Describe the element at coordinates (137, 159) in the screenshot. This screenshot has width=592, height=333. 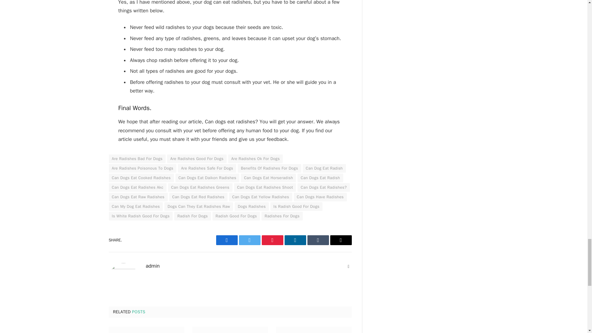
I see `Are Radishes Bad For Dogs` at that location.